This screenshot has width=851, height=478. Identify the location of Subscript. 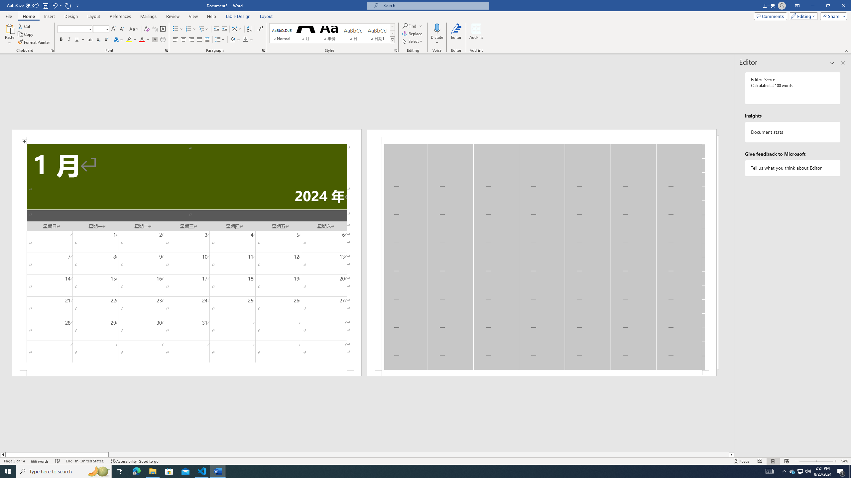
(98, 40).